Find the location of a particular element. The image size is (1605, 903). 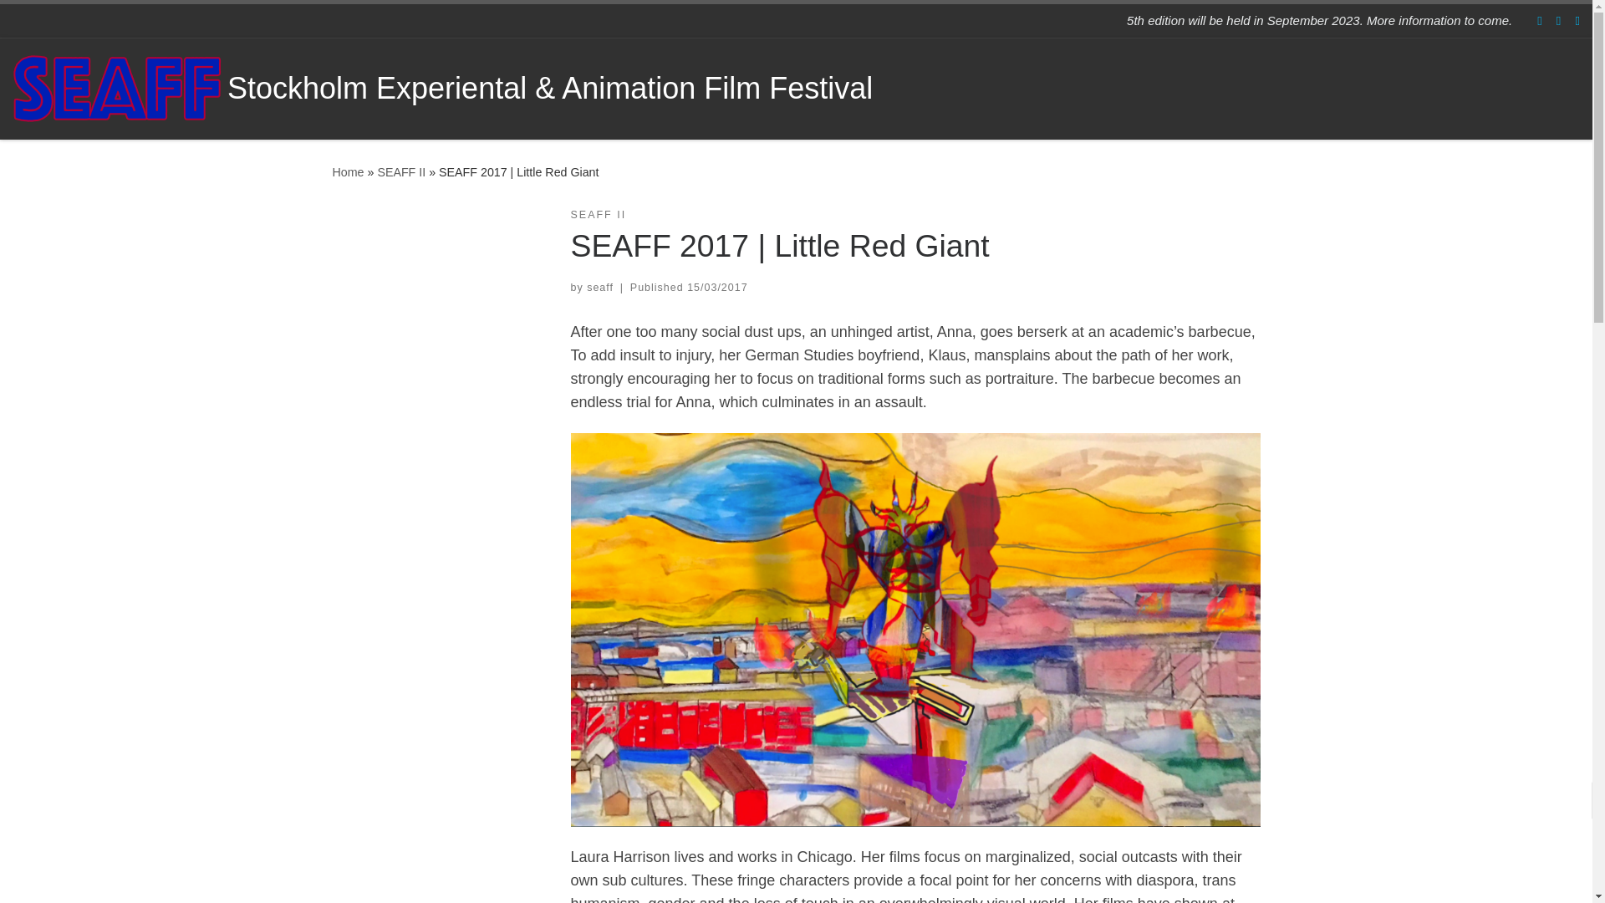

View all posts in SEAFF II is located at coordinates (597, 215).